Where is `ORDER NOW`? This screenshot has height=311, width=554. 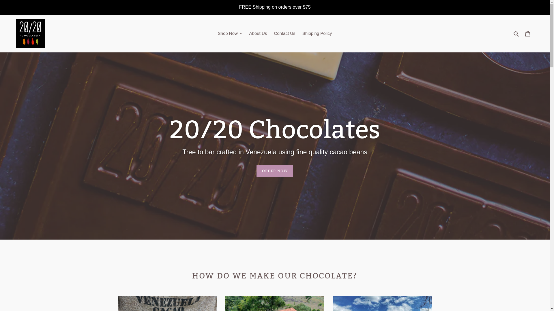
ORDER NOW is located at coordinates (275, 171).